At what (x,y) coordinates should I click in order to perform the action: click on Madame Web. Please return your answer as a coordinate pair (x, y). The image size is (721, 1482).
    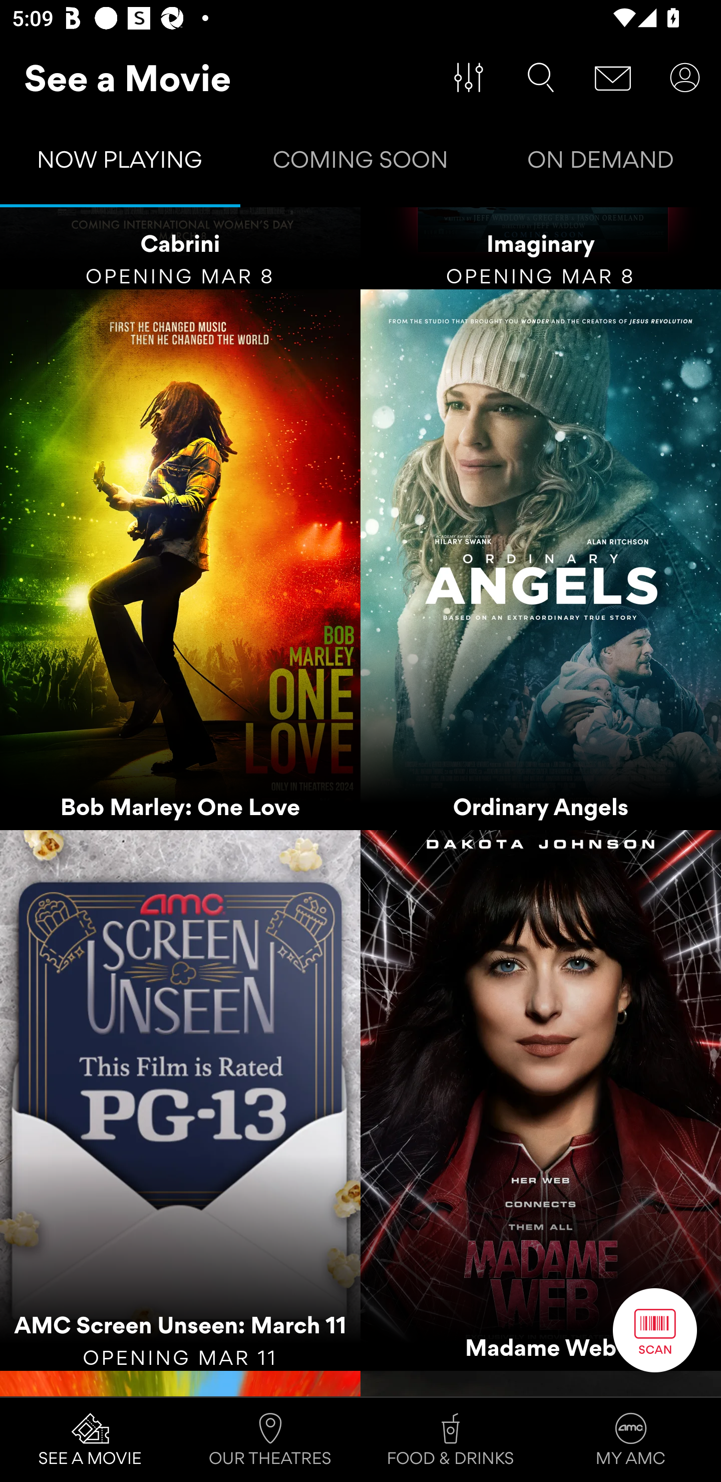
    Looking at the image, I should click on (541, 1100).